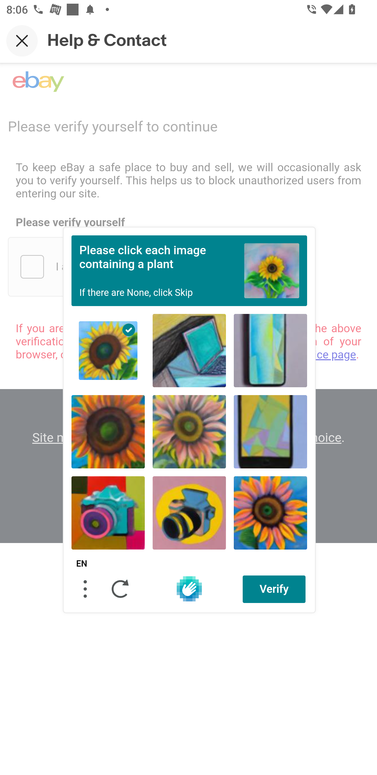 This screenshot has width=377, height=775. I want to click on Challenge Image 6, so click(270, 431).